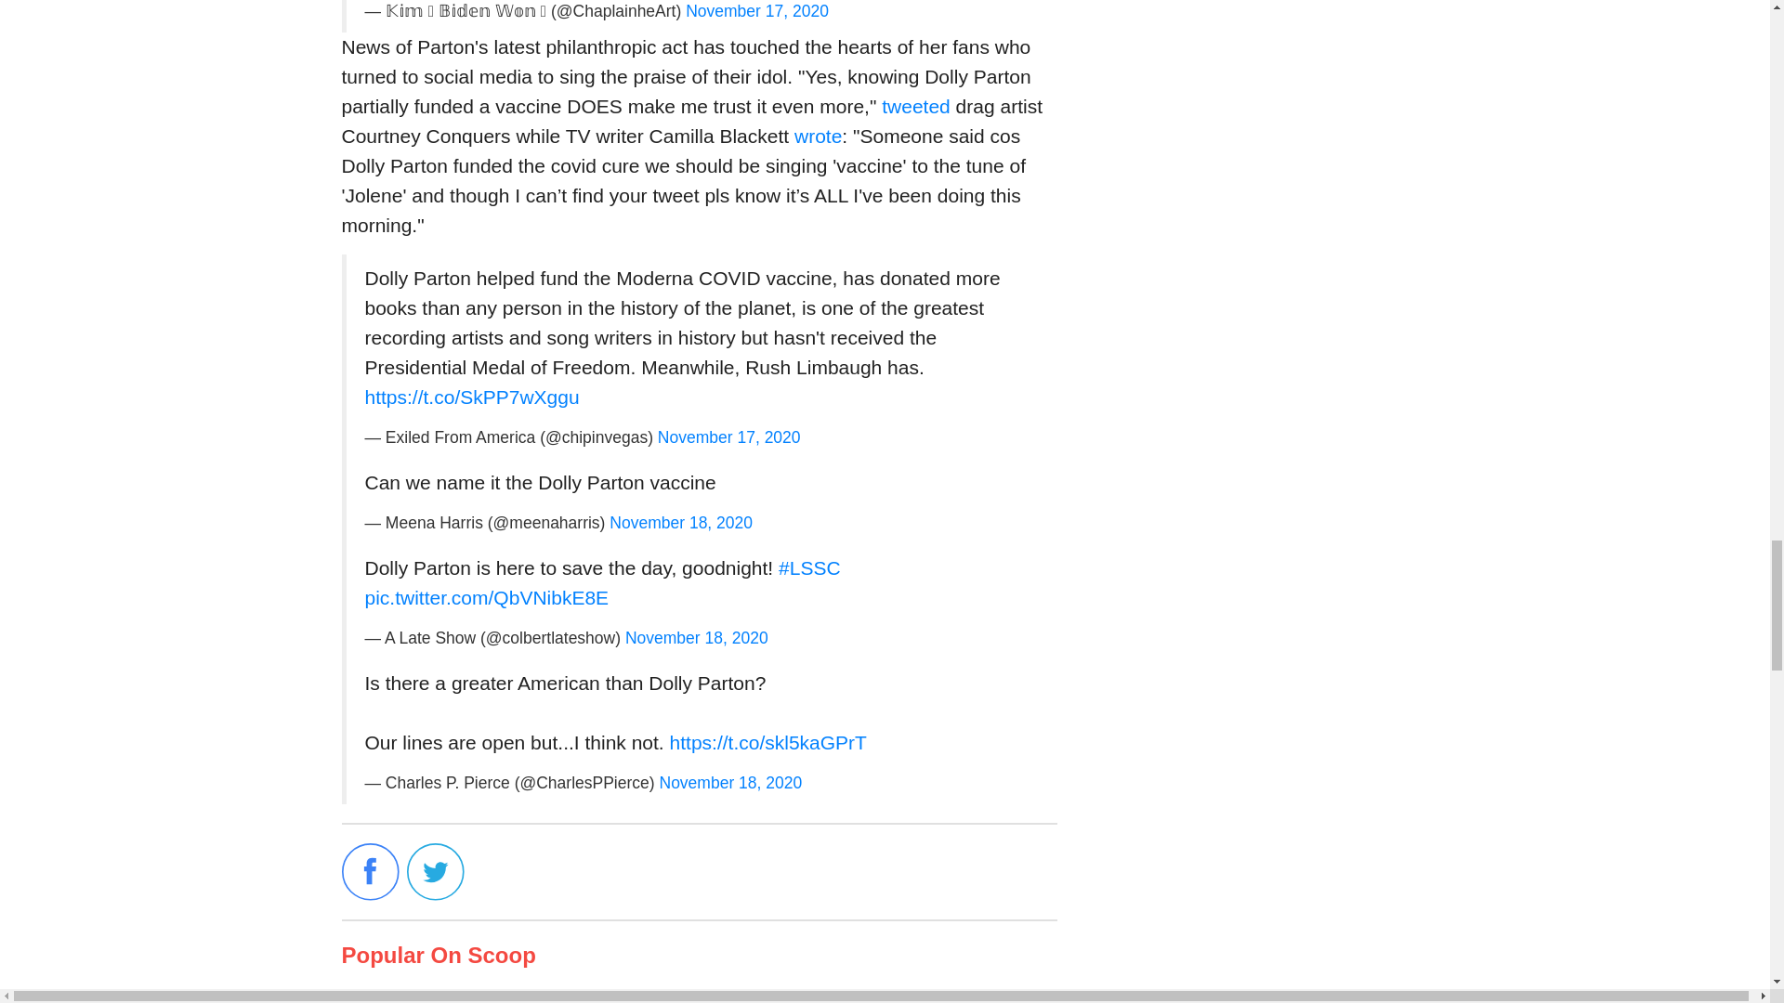 Image resolution: width=1784 pixels, height=1003 pixels. What do you see at coordinates (916, 106) in the screenshot?
I see `tweeted` at bounding box center [916, 106].